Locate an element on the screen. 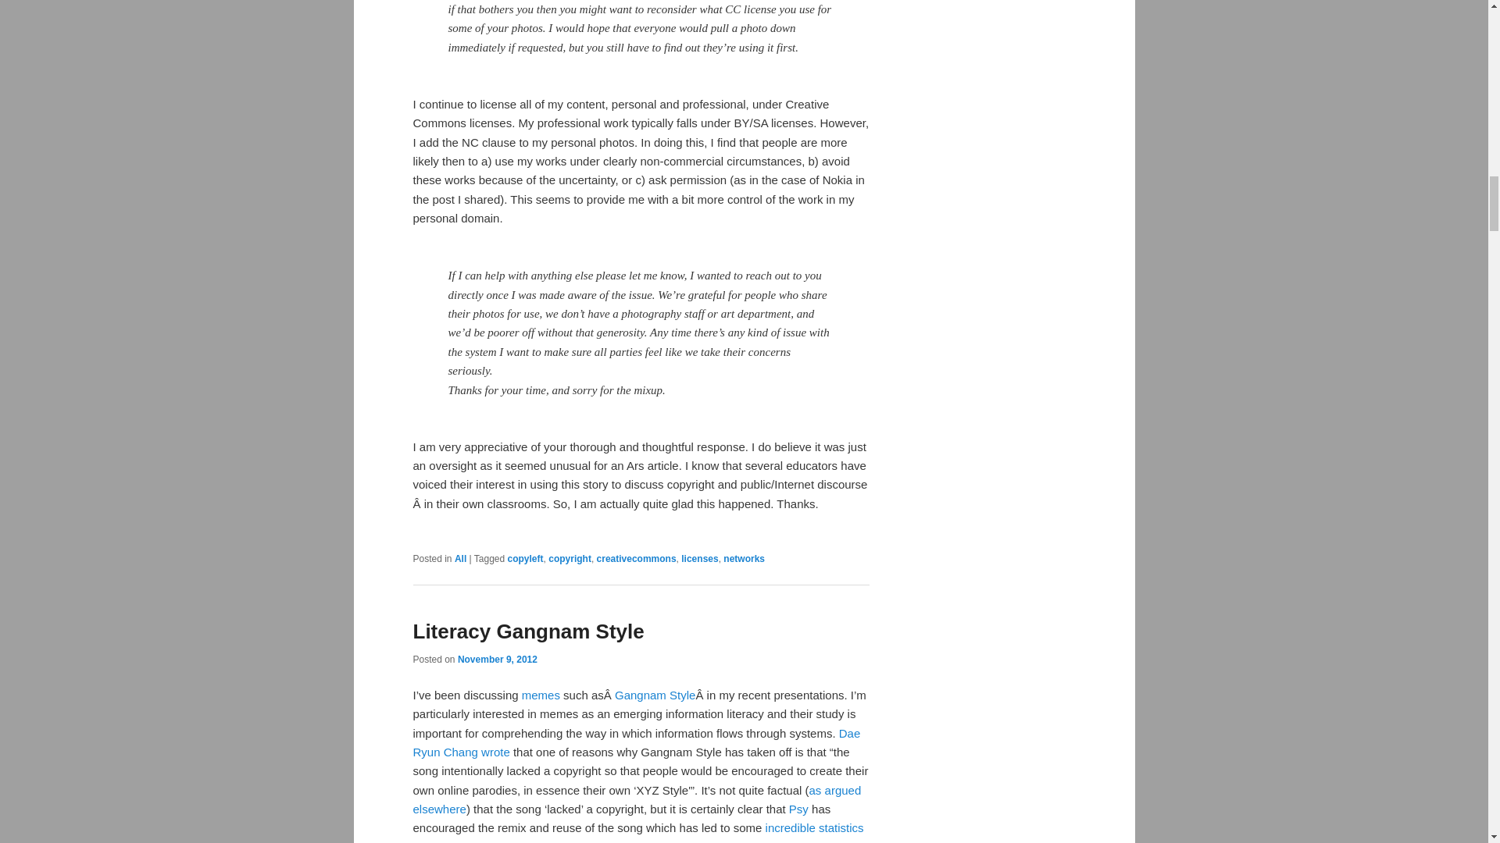 The height and width of the screenshot is (843, 1500). creativecommons is located at coordinates (636, 558).